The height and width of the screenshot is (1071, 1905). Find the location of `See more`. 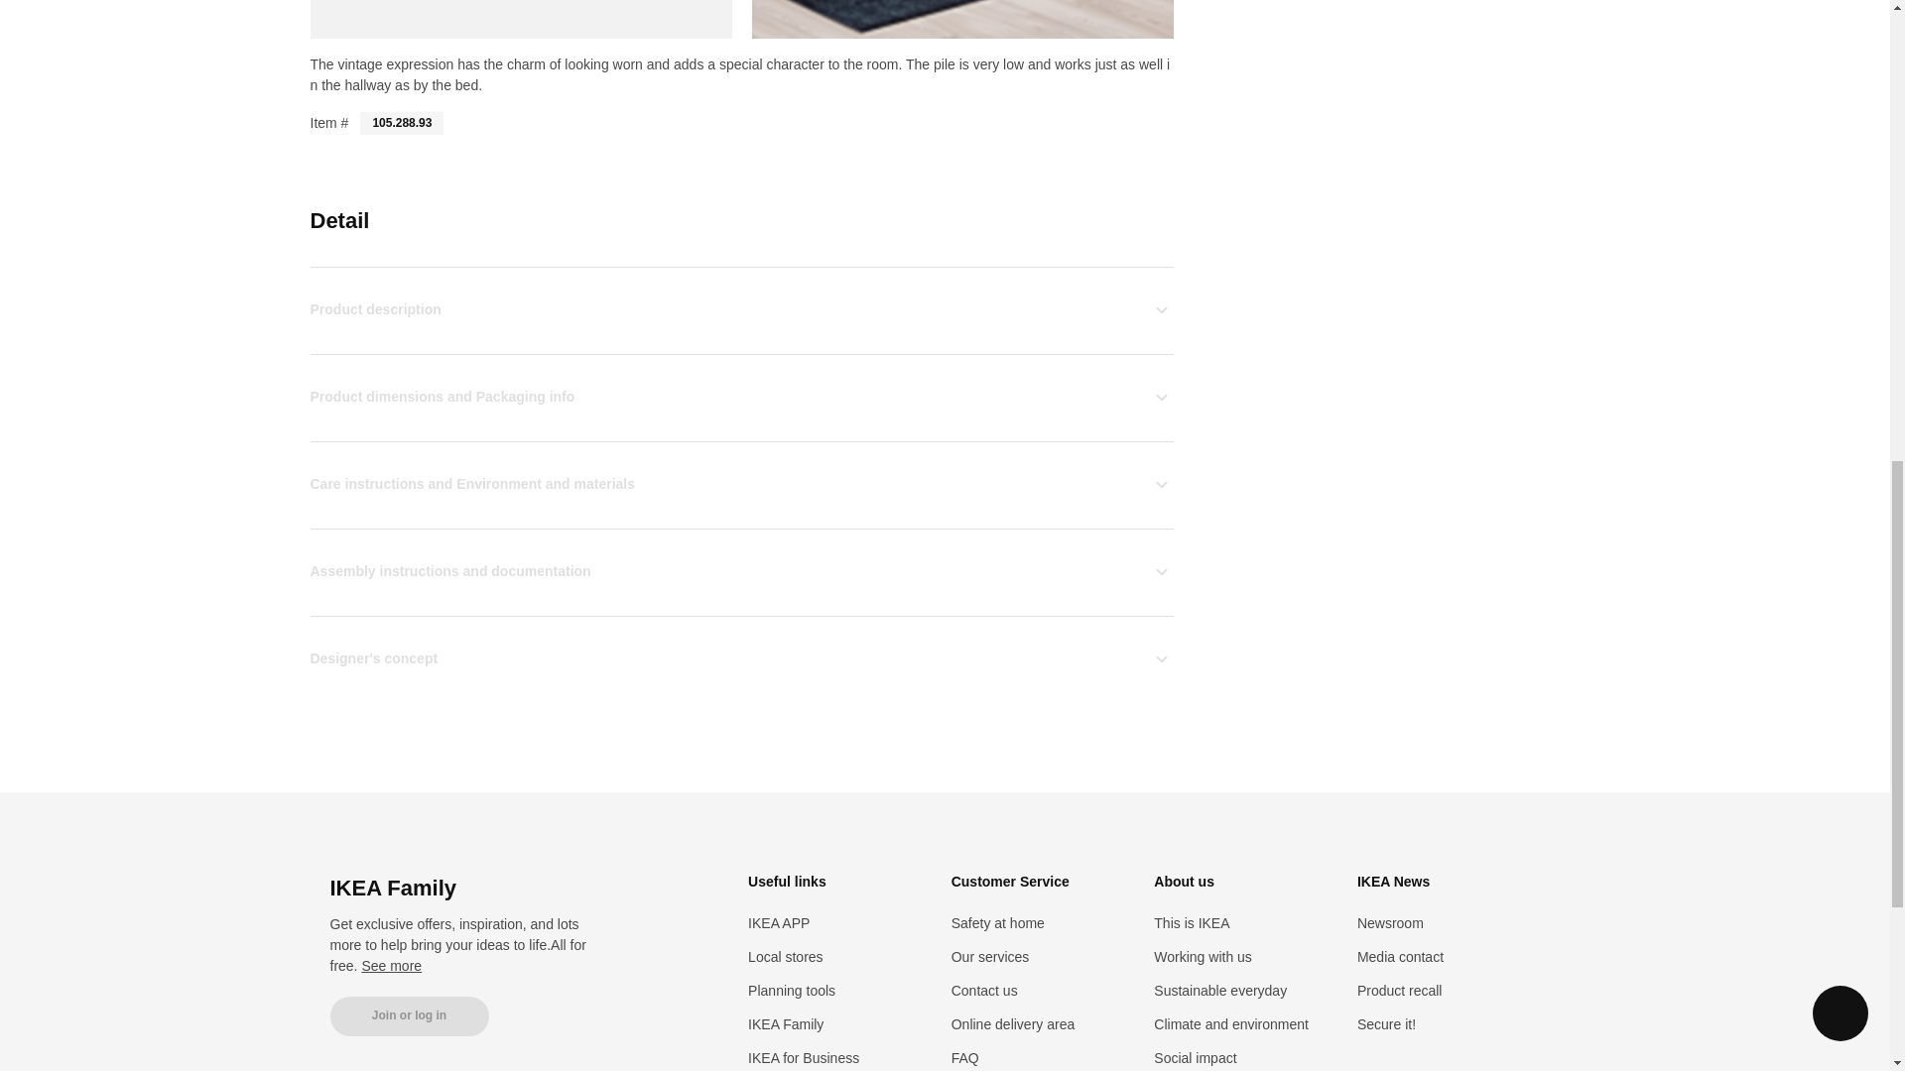

See more is located at coordinates (391, 965).